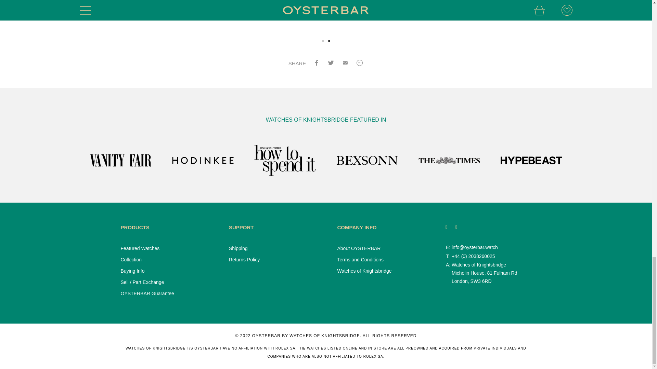 This screenshot has height=369, width=657. Describe the element at coordinates (345, 64) in the screenshot. I see `Email` at that location.